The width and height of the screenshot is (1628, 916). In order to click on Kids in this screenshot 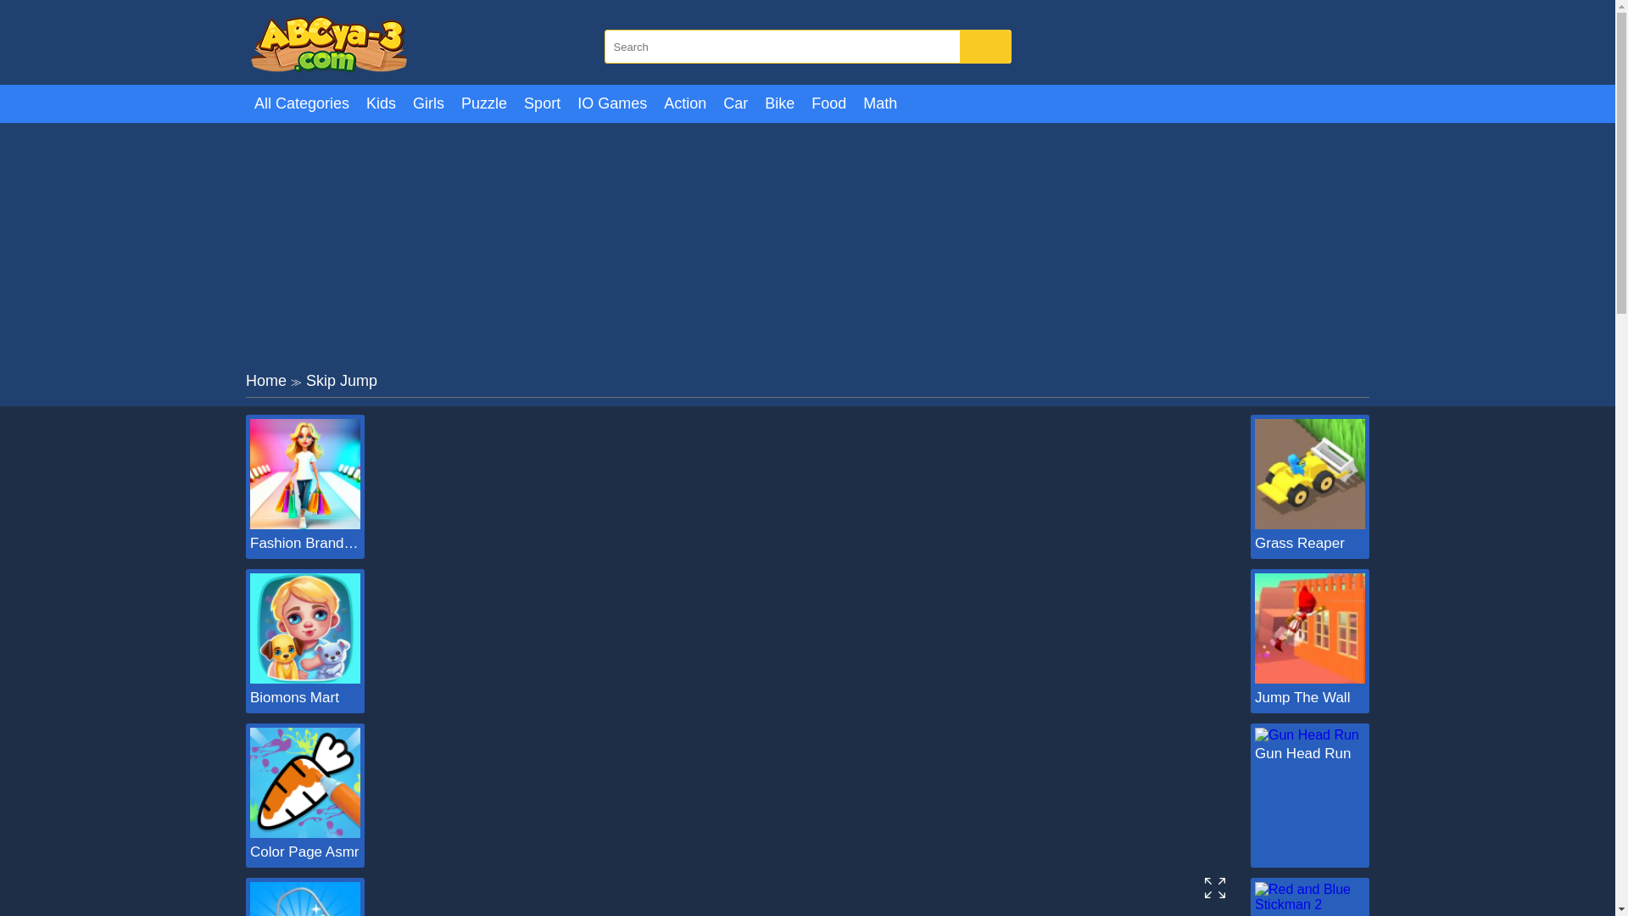, I will do `click(381, 103)`.